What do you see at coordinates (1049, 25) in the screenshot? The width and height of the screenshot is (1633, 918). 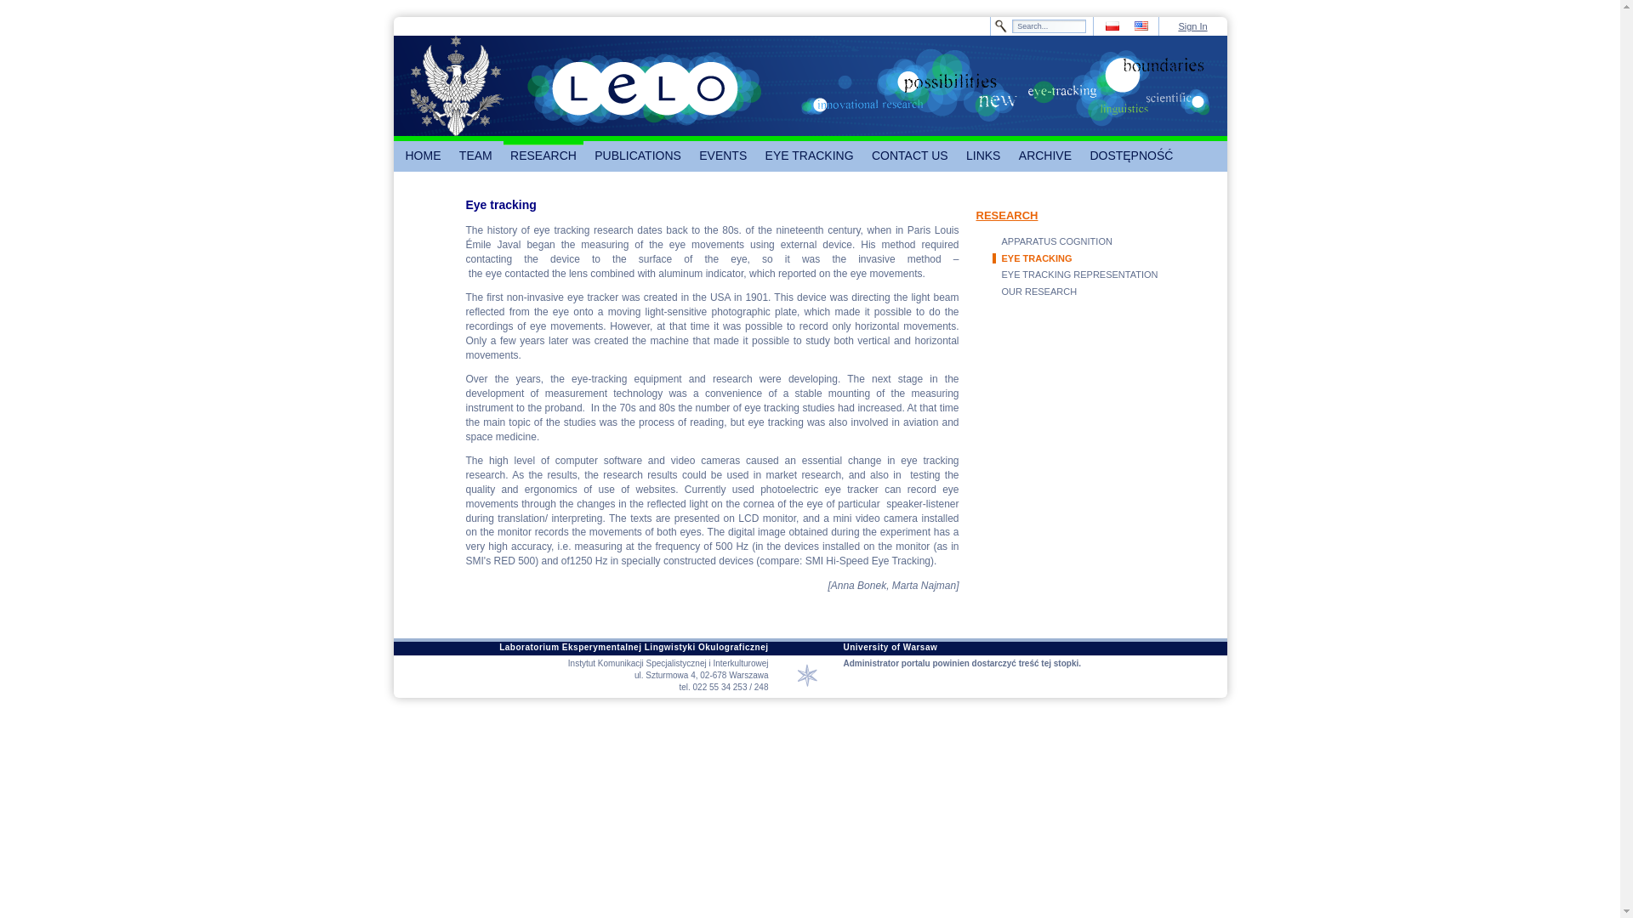 I see `Search...` at bounding box center [1049, 25].